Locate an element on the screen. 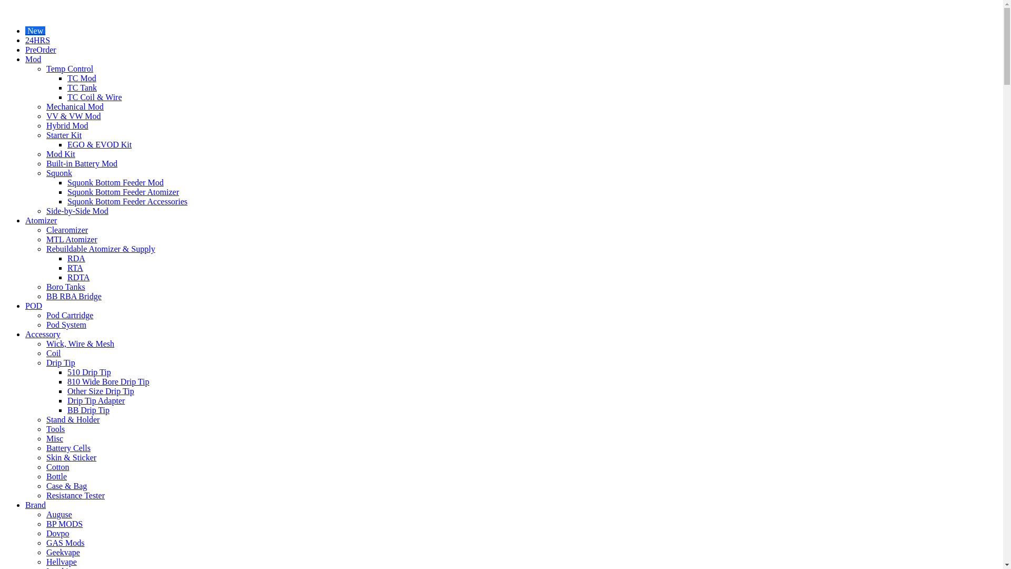 The width and height of the screenshot is (1011, 569). RTA is located at coordinates (75, 268).